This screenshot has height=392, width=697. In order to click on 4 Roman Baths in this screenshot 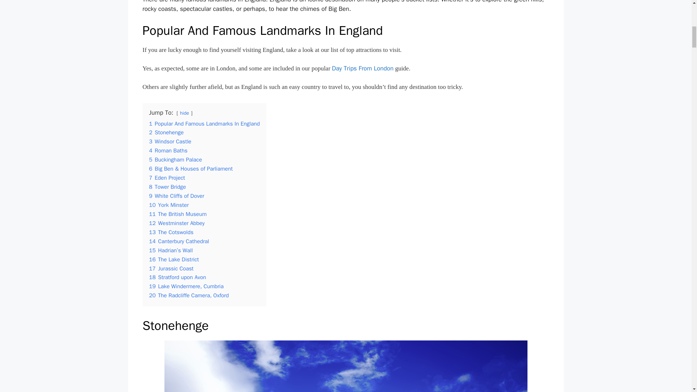, I will do `click(168, 151)`.